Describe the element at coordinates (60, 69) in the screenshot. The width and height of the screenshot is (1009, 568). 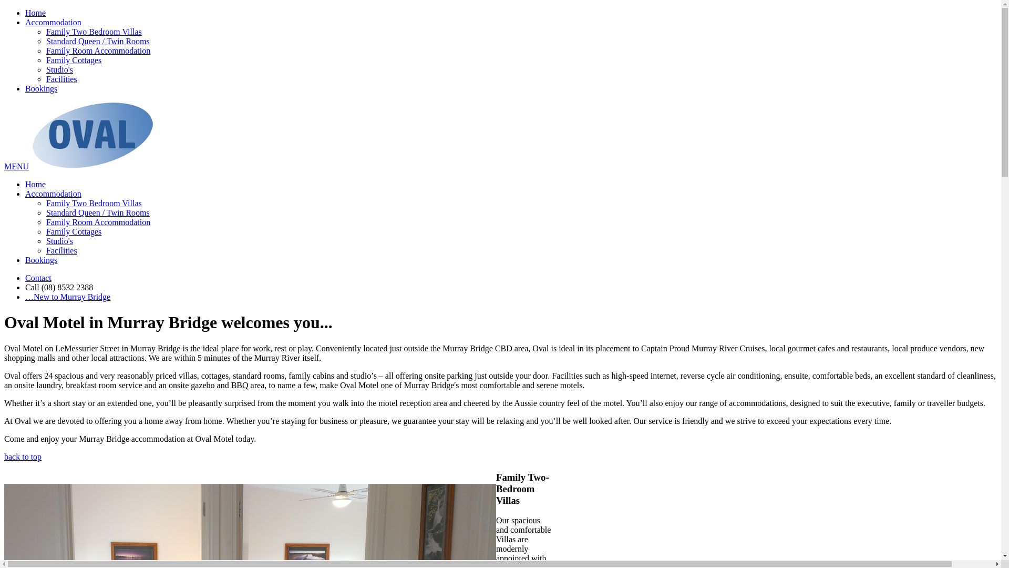
I see `Studio's` at that location.